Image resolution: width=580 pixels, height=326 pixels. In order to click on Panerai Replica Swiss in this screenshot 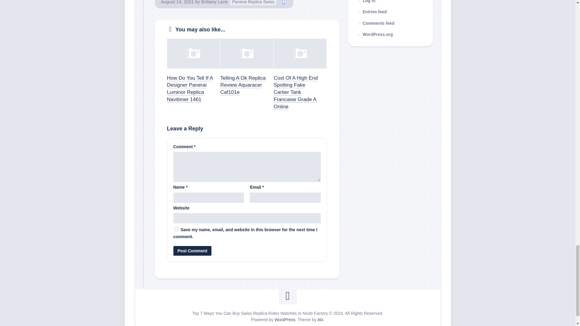, I will do `click(253, 3)`.